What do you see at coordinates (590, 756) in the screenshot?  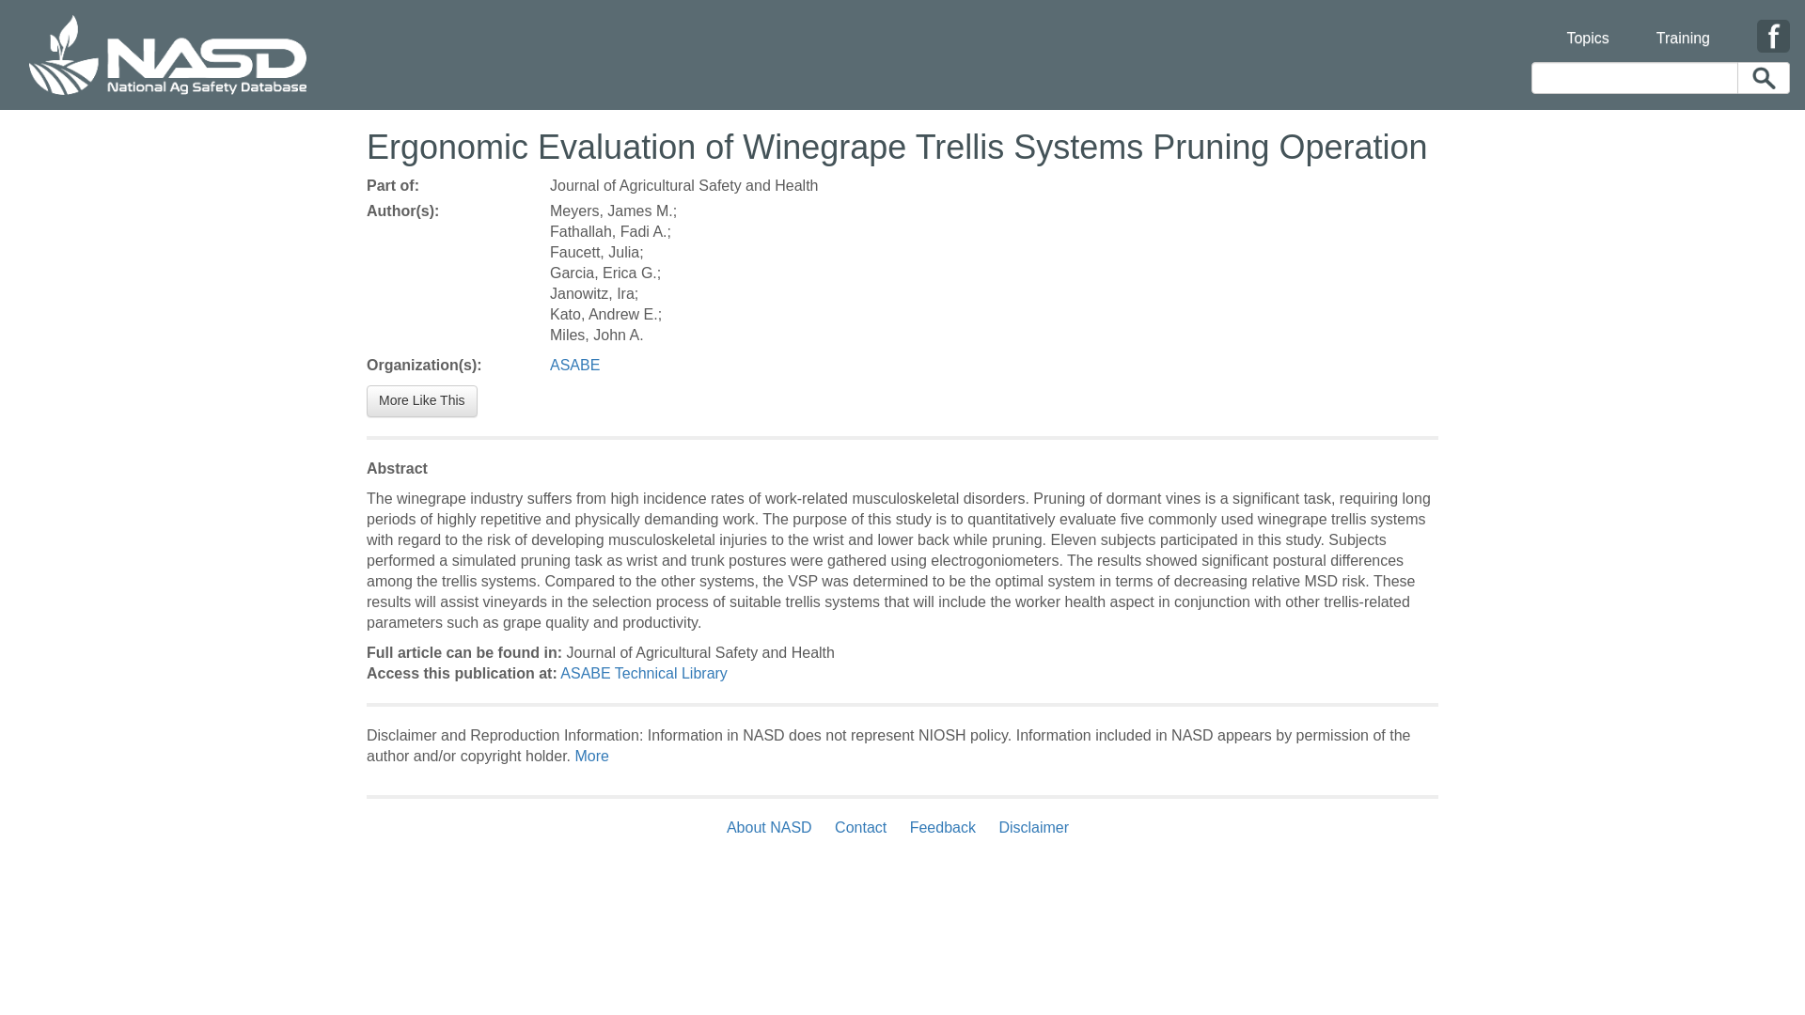 I see `More` at bounding box center [590, 756].